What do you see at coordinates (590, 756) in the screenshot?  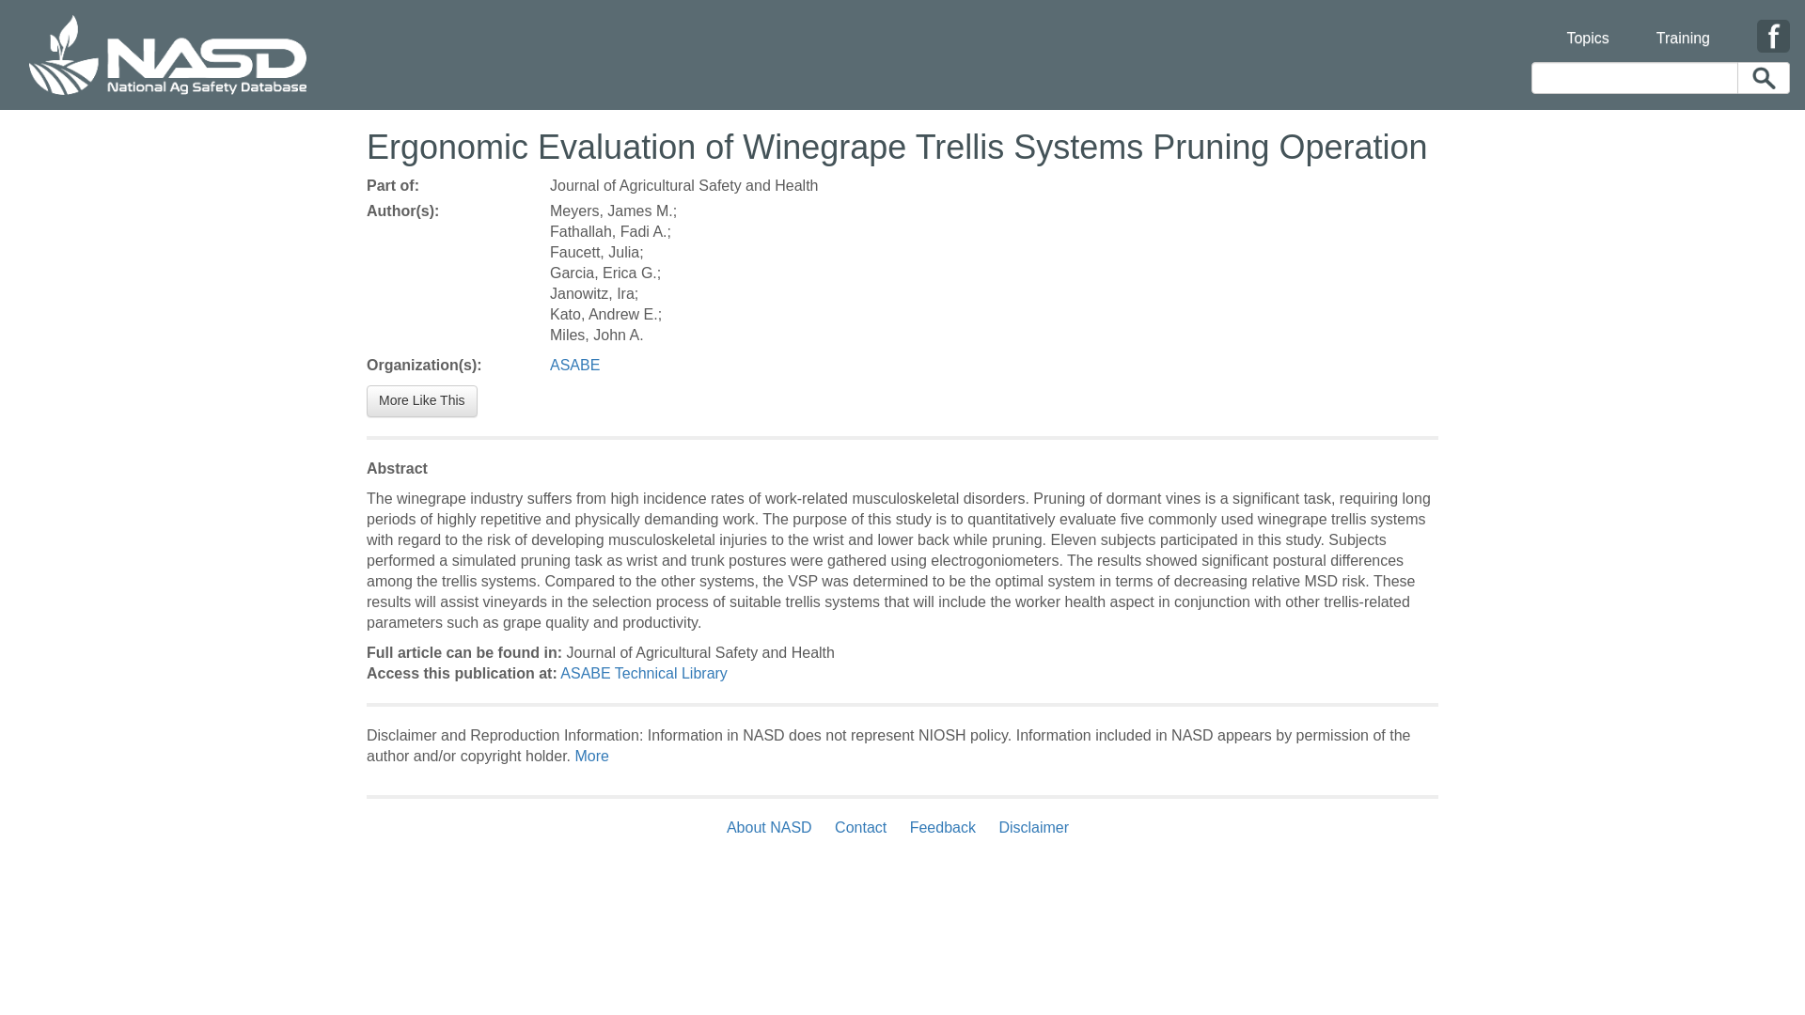 I see `More` at bounding box center [590, 756].